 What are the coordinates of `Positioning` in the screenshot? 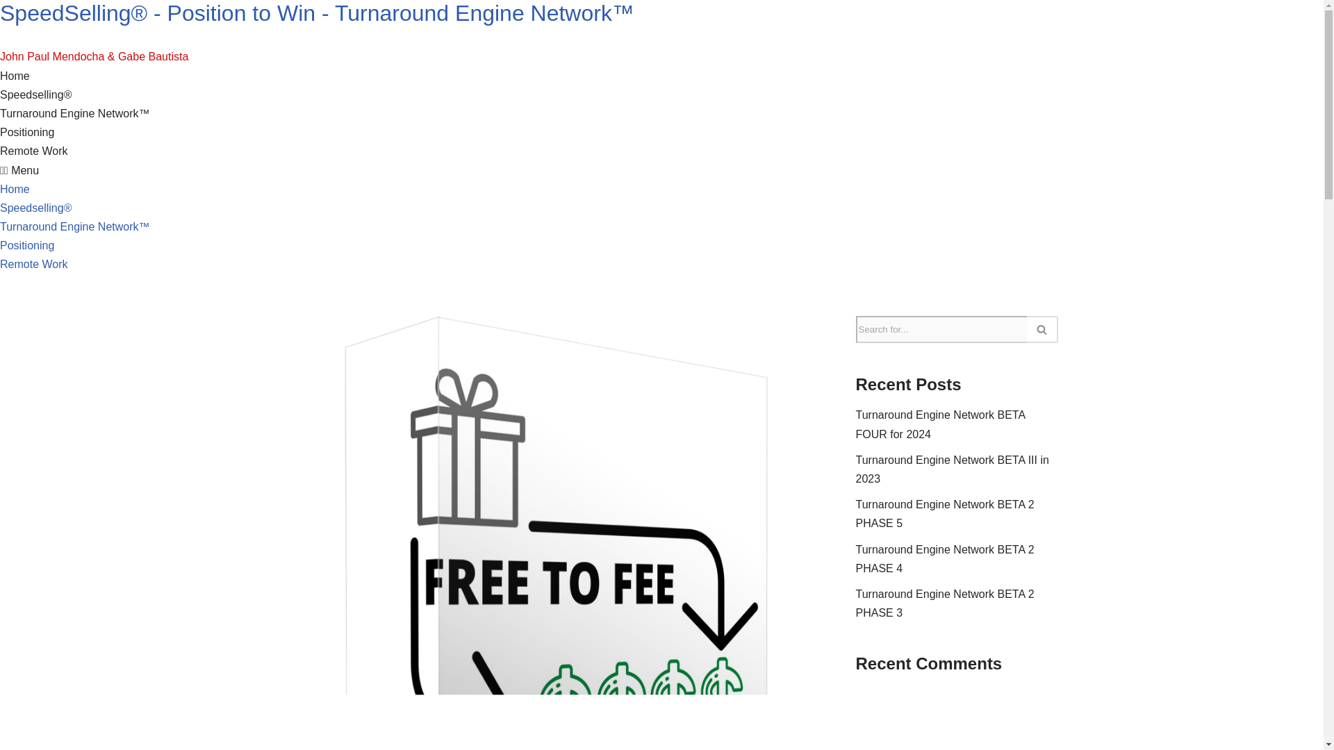 It's located at (27, 244).